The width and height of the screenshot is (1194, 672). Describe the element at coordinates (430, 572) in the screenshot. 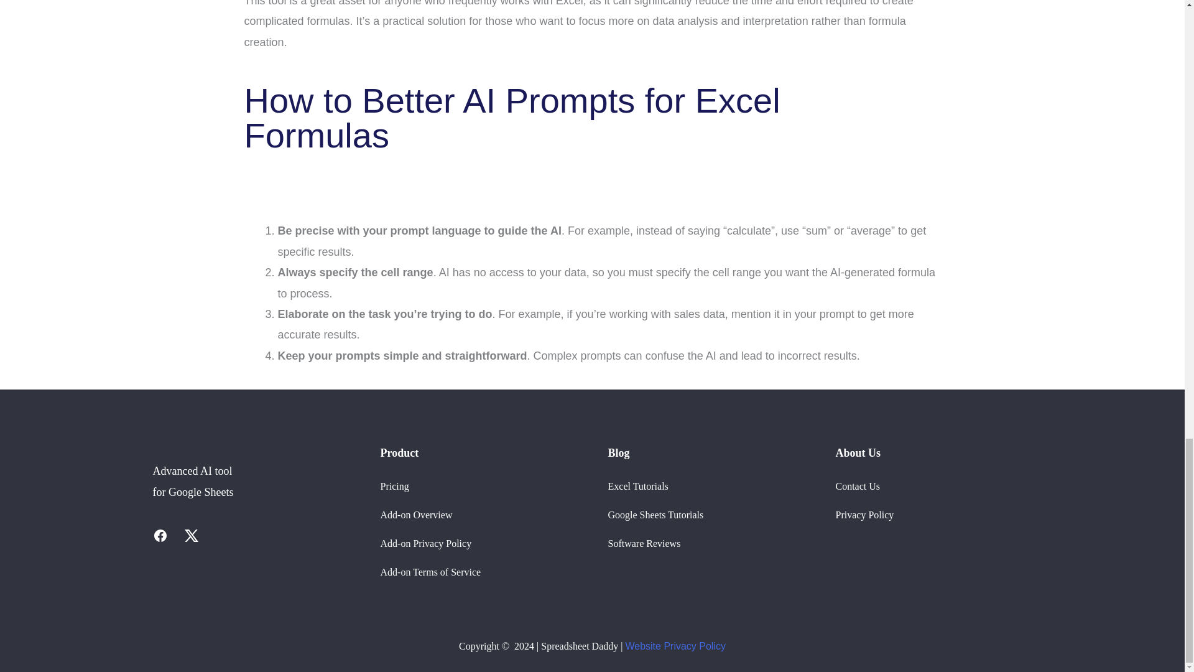

I see `Add-on Terms of Service` at that location.